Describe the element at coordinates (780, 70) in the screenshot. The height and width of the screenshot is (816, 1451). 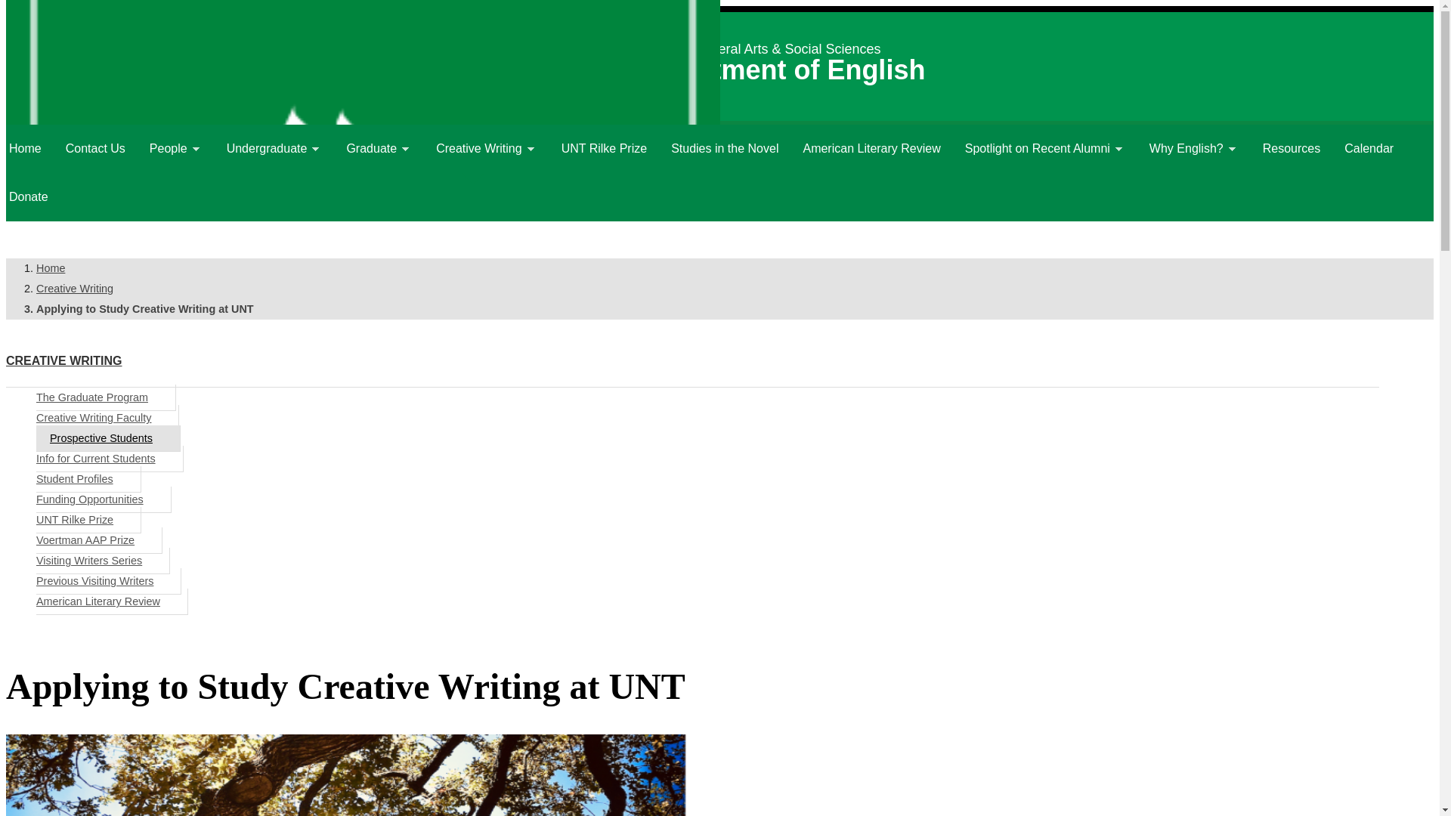
I see `Home` at that location.